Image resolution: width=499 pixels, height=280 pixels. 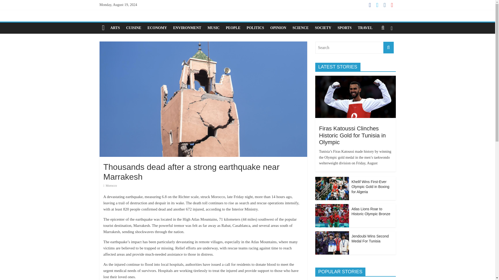 I want to click on SCIENCE, so click(x=300, y=28).